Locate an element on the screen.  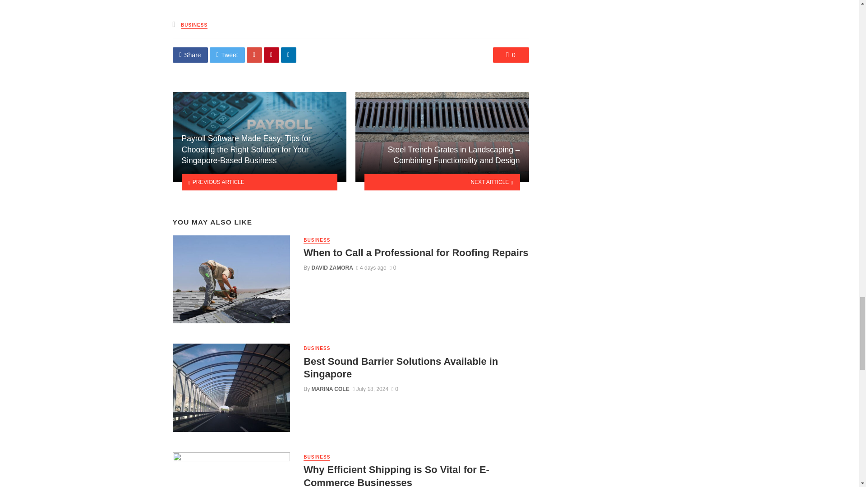
BUSINESS is located at coordinates (317, 348).